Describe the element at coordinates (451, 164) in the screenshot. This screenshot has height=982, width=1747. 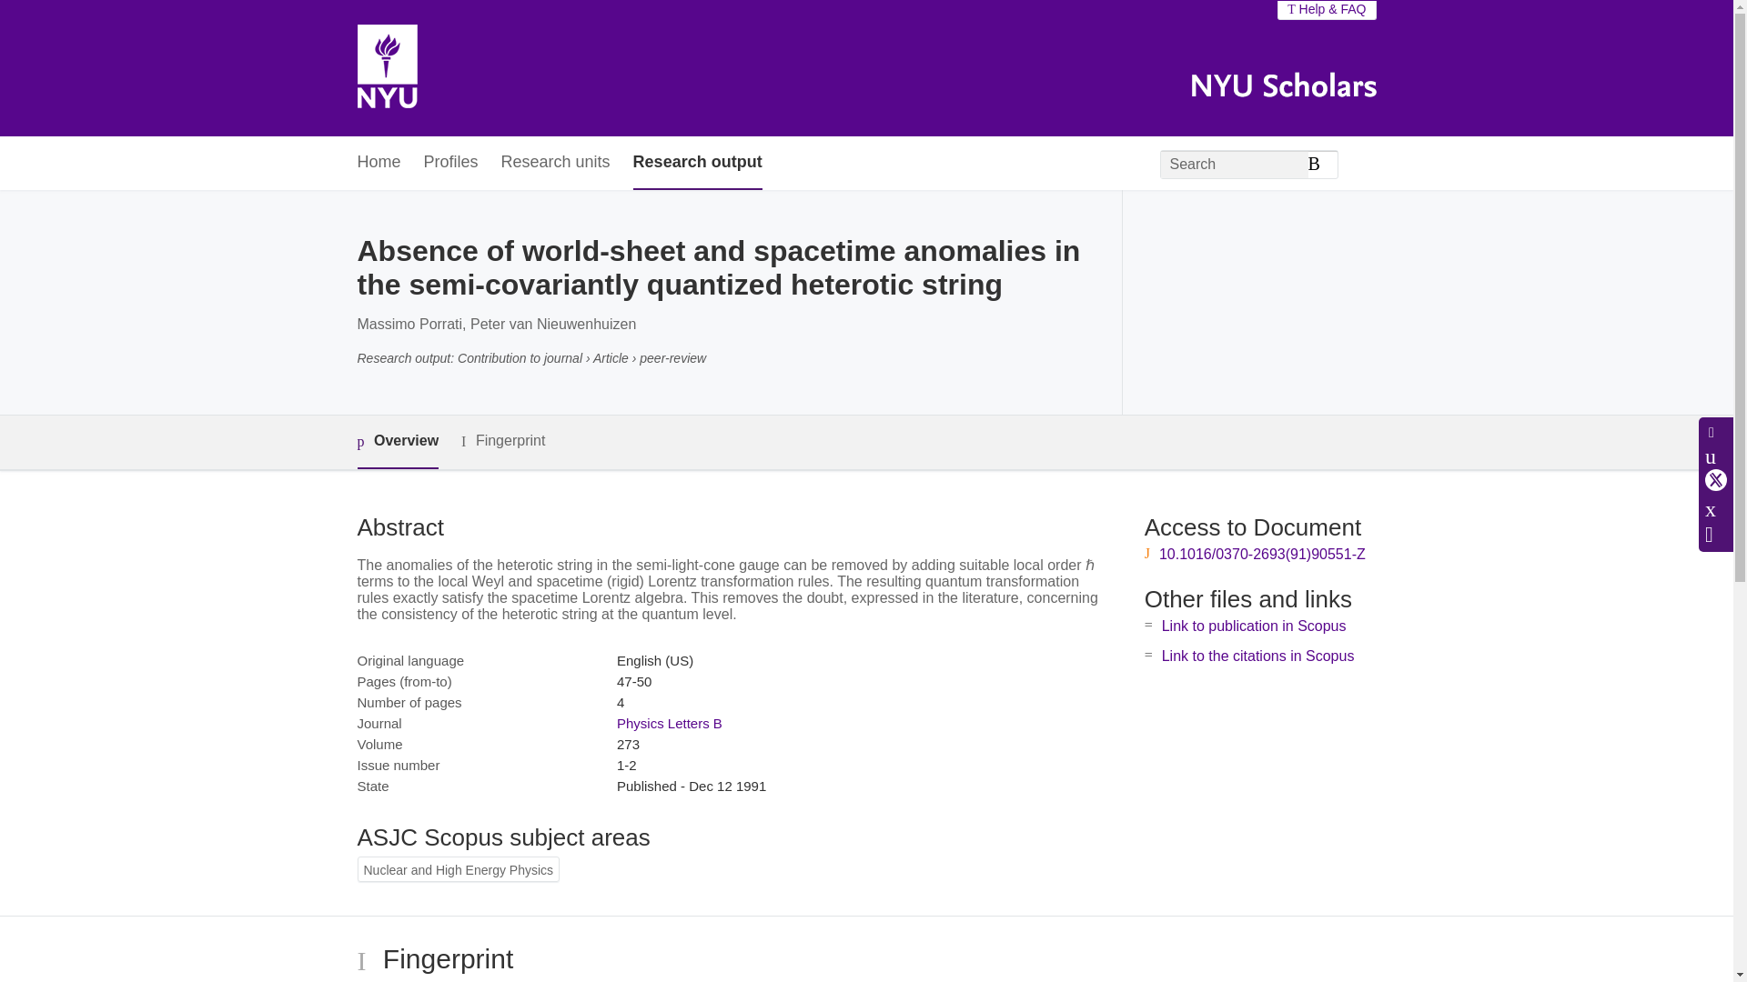
I see `Profiles` at that location.